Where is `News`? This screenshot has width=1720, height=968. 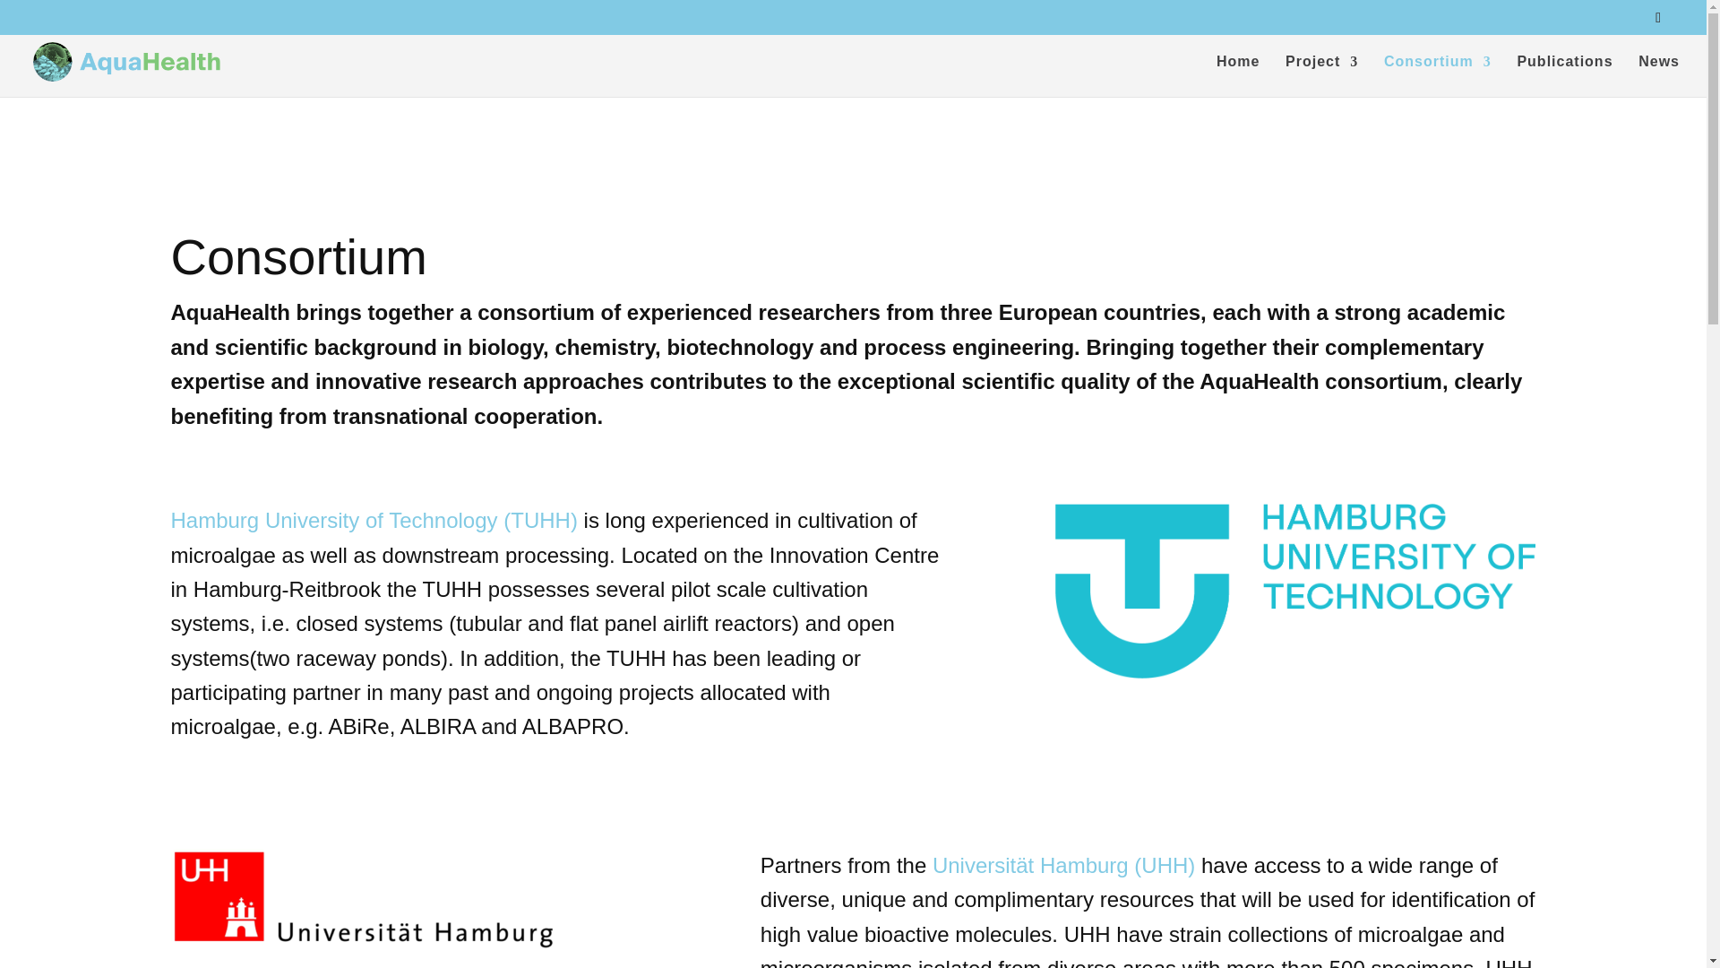
News is located at coordinates (1659, 75).